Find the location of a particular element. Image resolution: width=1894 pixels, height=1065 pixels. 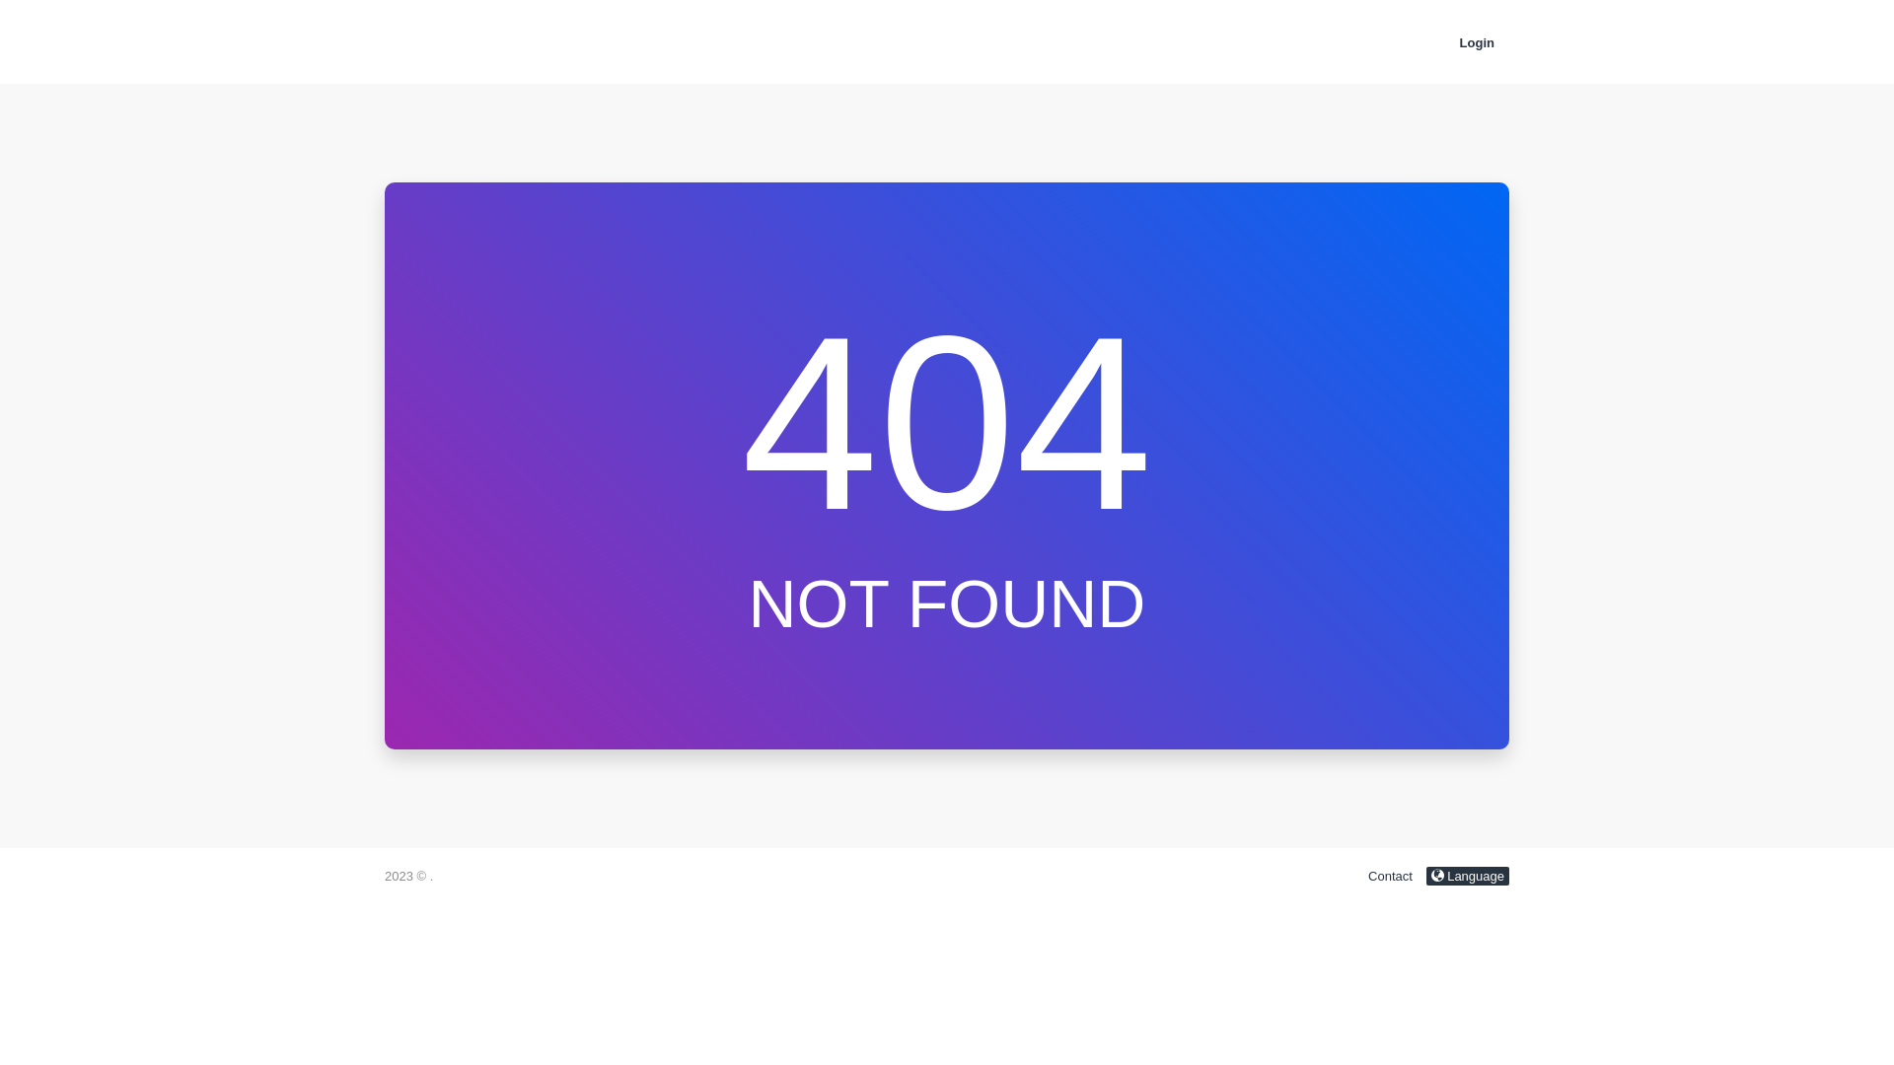

Contact is located at coordinates (1391, 876).